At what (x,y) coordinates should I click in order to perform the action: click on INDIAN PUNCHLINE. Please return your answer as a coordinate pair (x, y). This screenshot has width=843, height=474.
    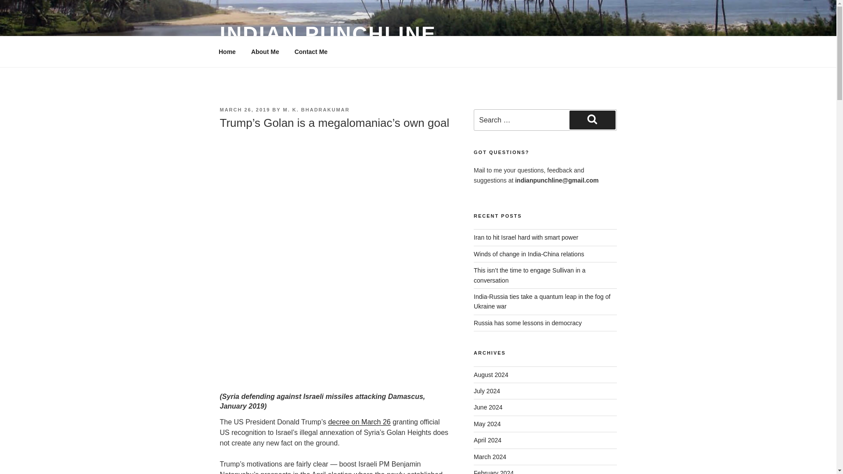
    Looking at the image, I should click on (328, 33).